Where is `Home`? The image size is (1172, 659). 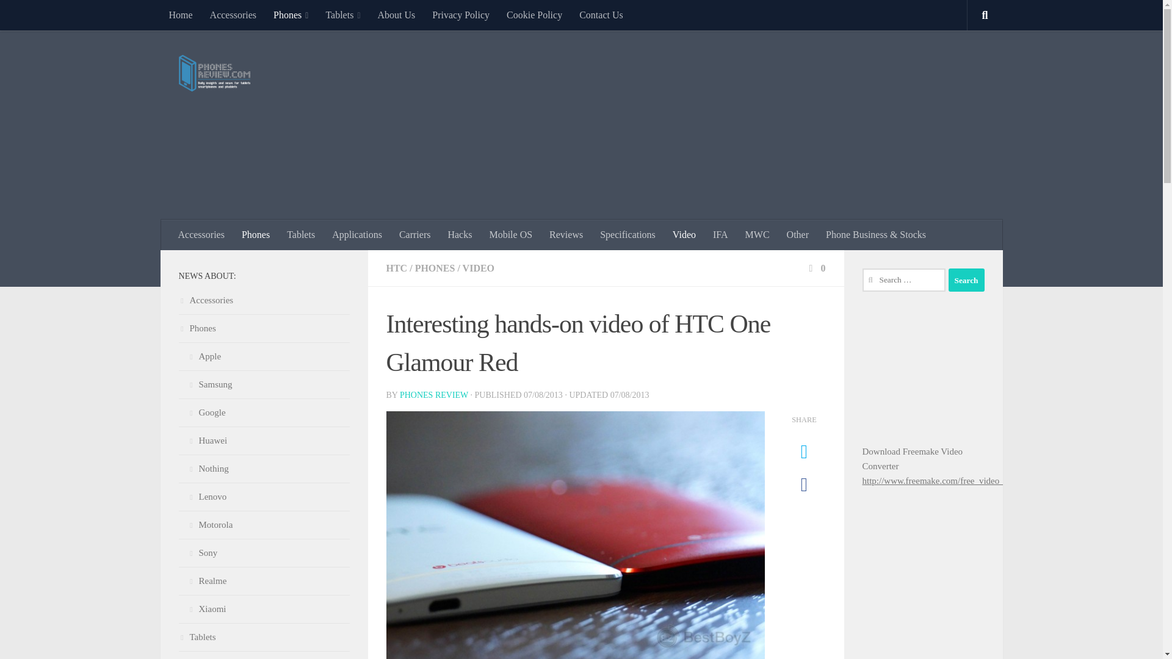
Home is located at coordinates (179, 15).